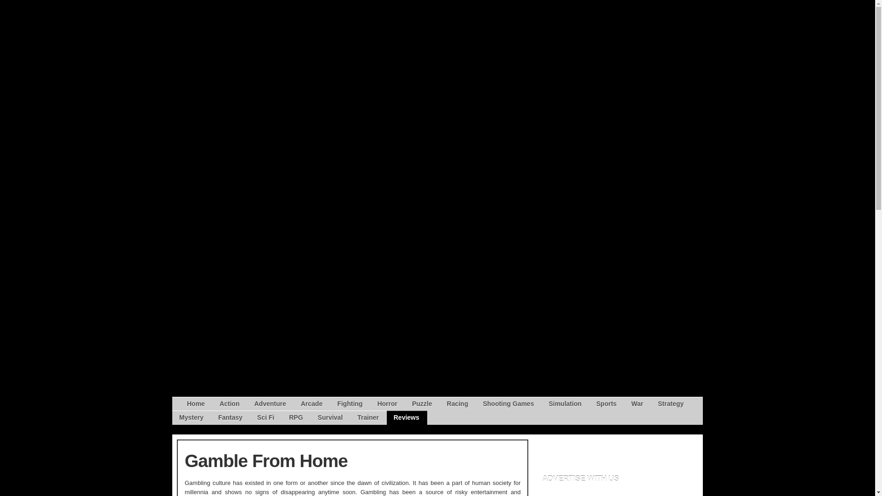  What do you see at coordinates (350, 404) in the screenshot?
I see `Fighting` at bounding box center [350, 404].